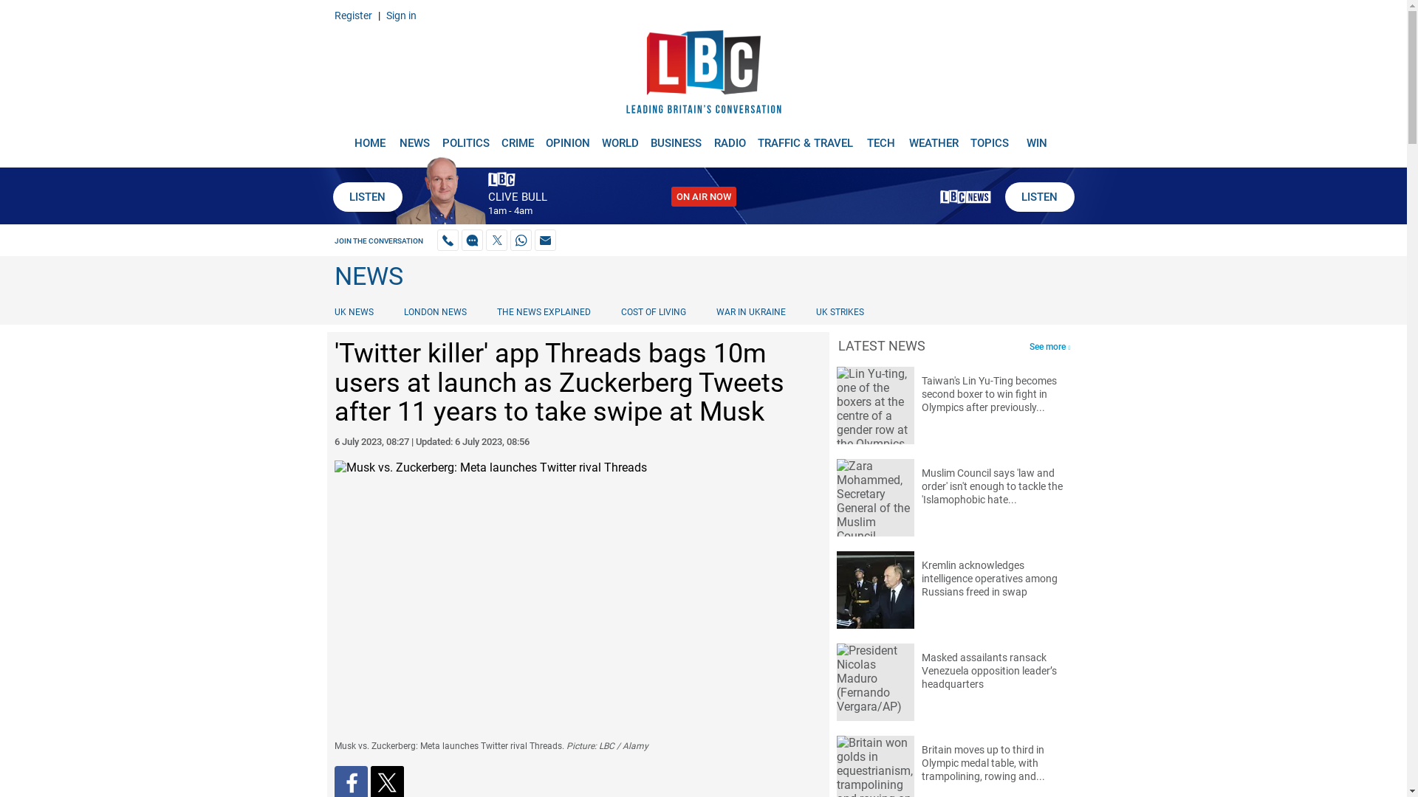  What do you see at coordinates (677, 137) in the screenshot?
I see `BUSINESS` at bounding box center [677, 137].